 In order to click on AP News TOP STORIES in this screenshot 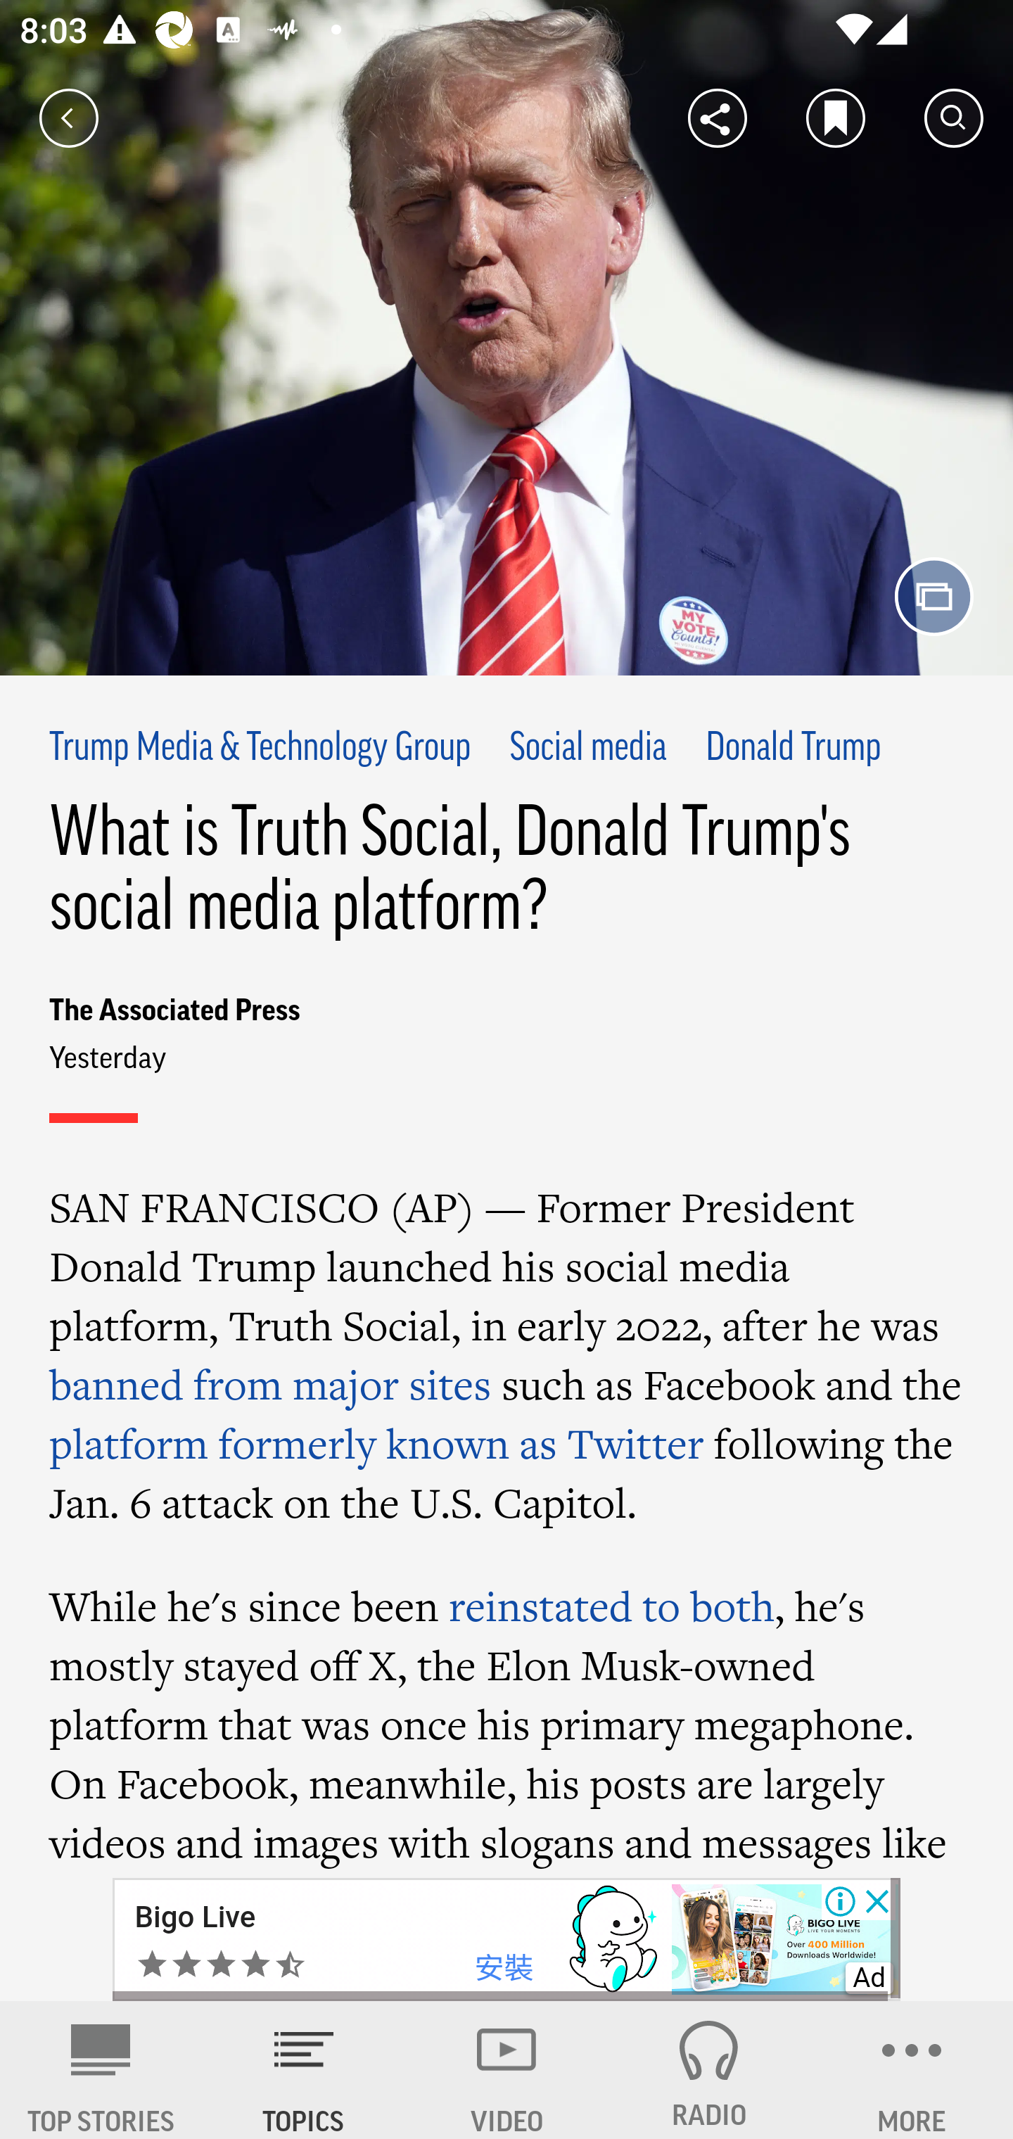, I will do `click(101, 2070)`.